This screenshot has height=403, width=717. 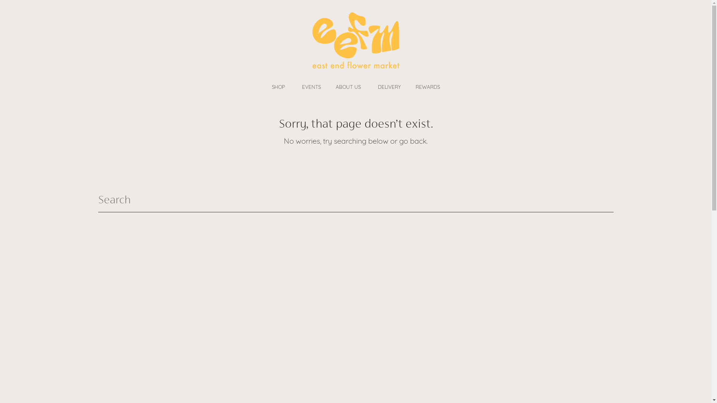 What do you see at coordinates (389, 87) in the screenshot?
I see `DELIVERY` at bounding box center [389, 87].